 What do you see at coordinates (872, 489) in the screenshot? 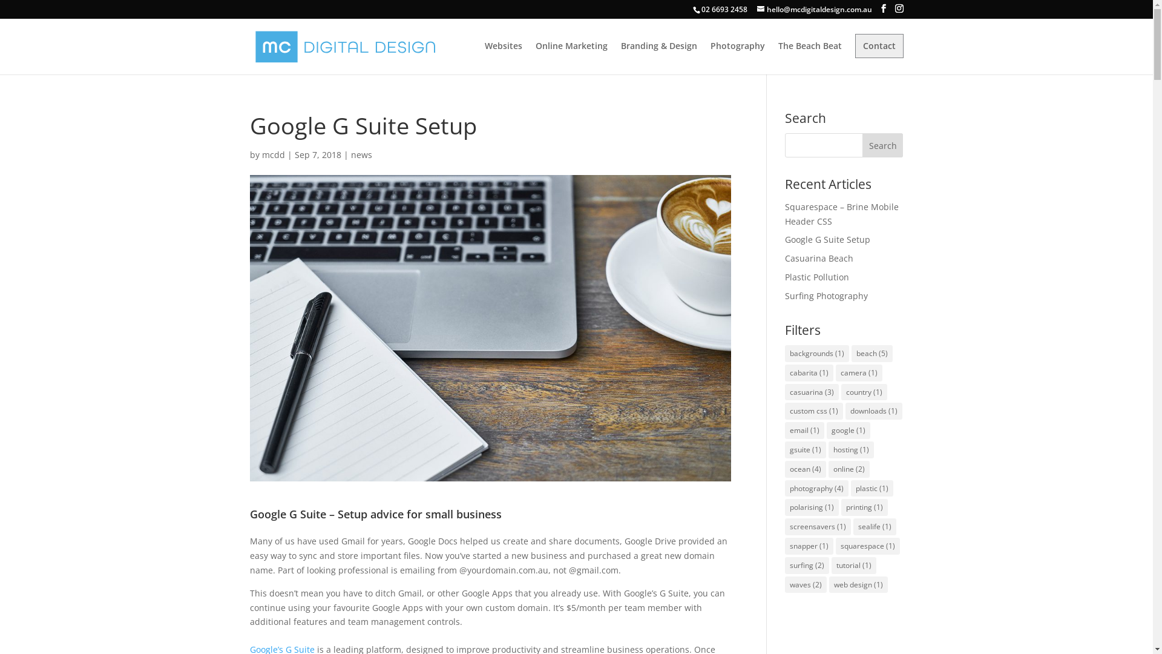
I see `plastic (1)` at bounding box center [872, 489].